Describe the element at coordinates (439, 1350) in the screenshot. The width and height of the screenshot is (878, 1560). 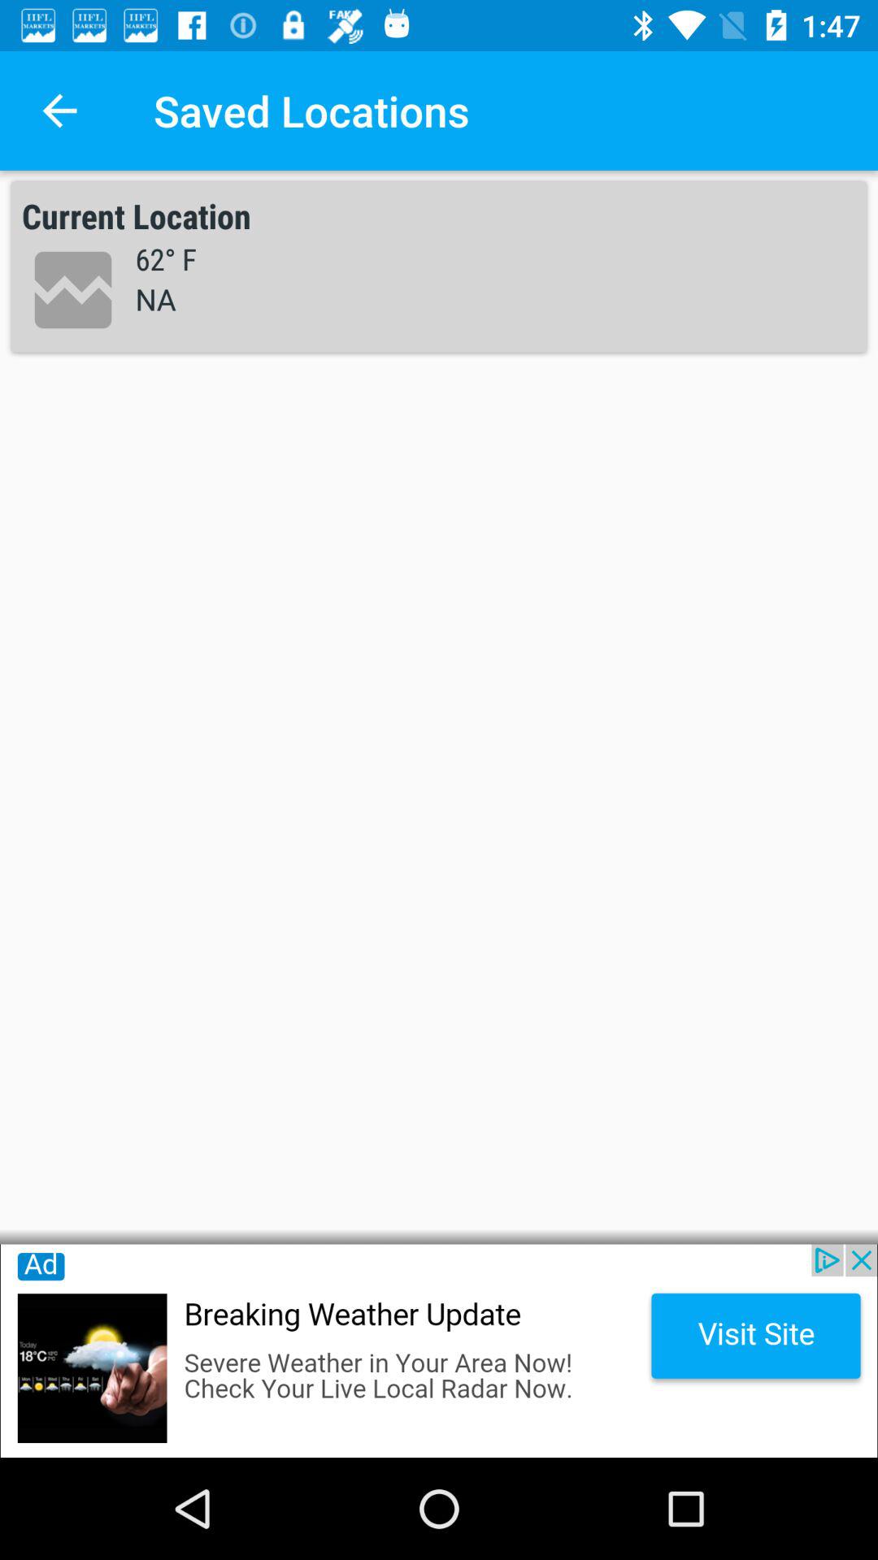
I see `advertisement` at that location.